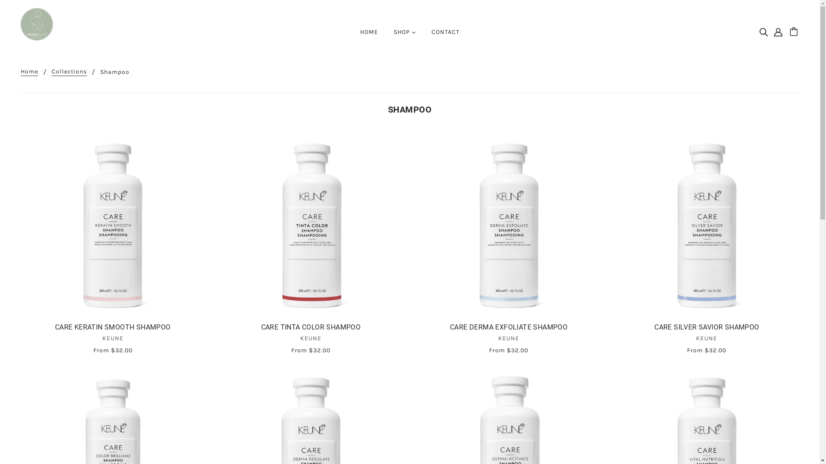 This screenshot has width=826, height=464. What do you see at coordinates (509, 350) in the screenshot?
I see `From $32.00` at bounding box center [509, 350].